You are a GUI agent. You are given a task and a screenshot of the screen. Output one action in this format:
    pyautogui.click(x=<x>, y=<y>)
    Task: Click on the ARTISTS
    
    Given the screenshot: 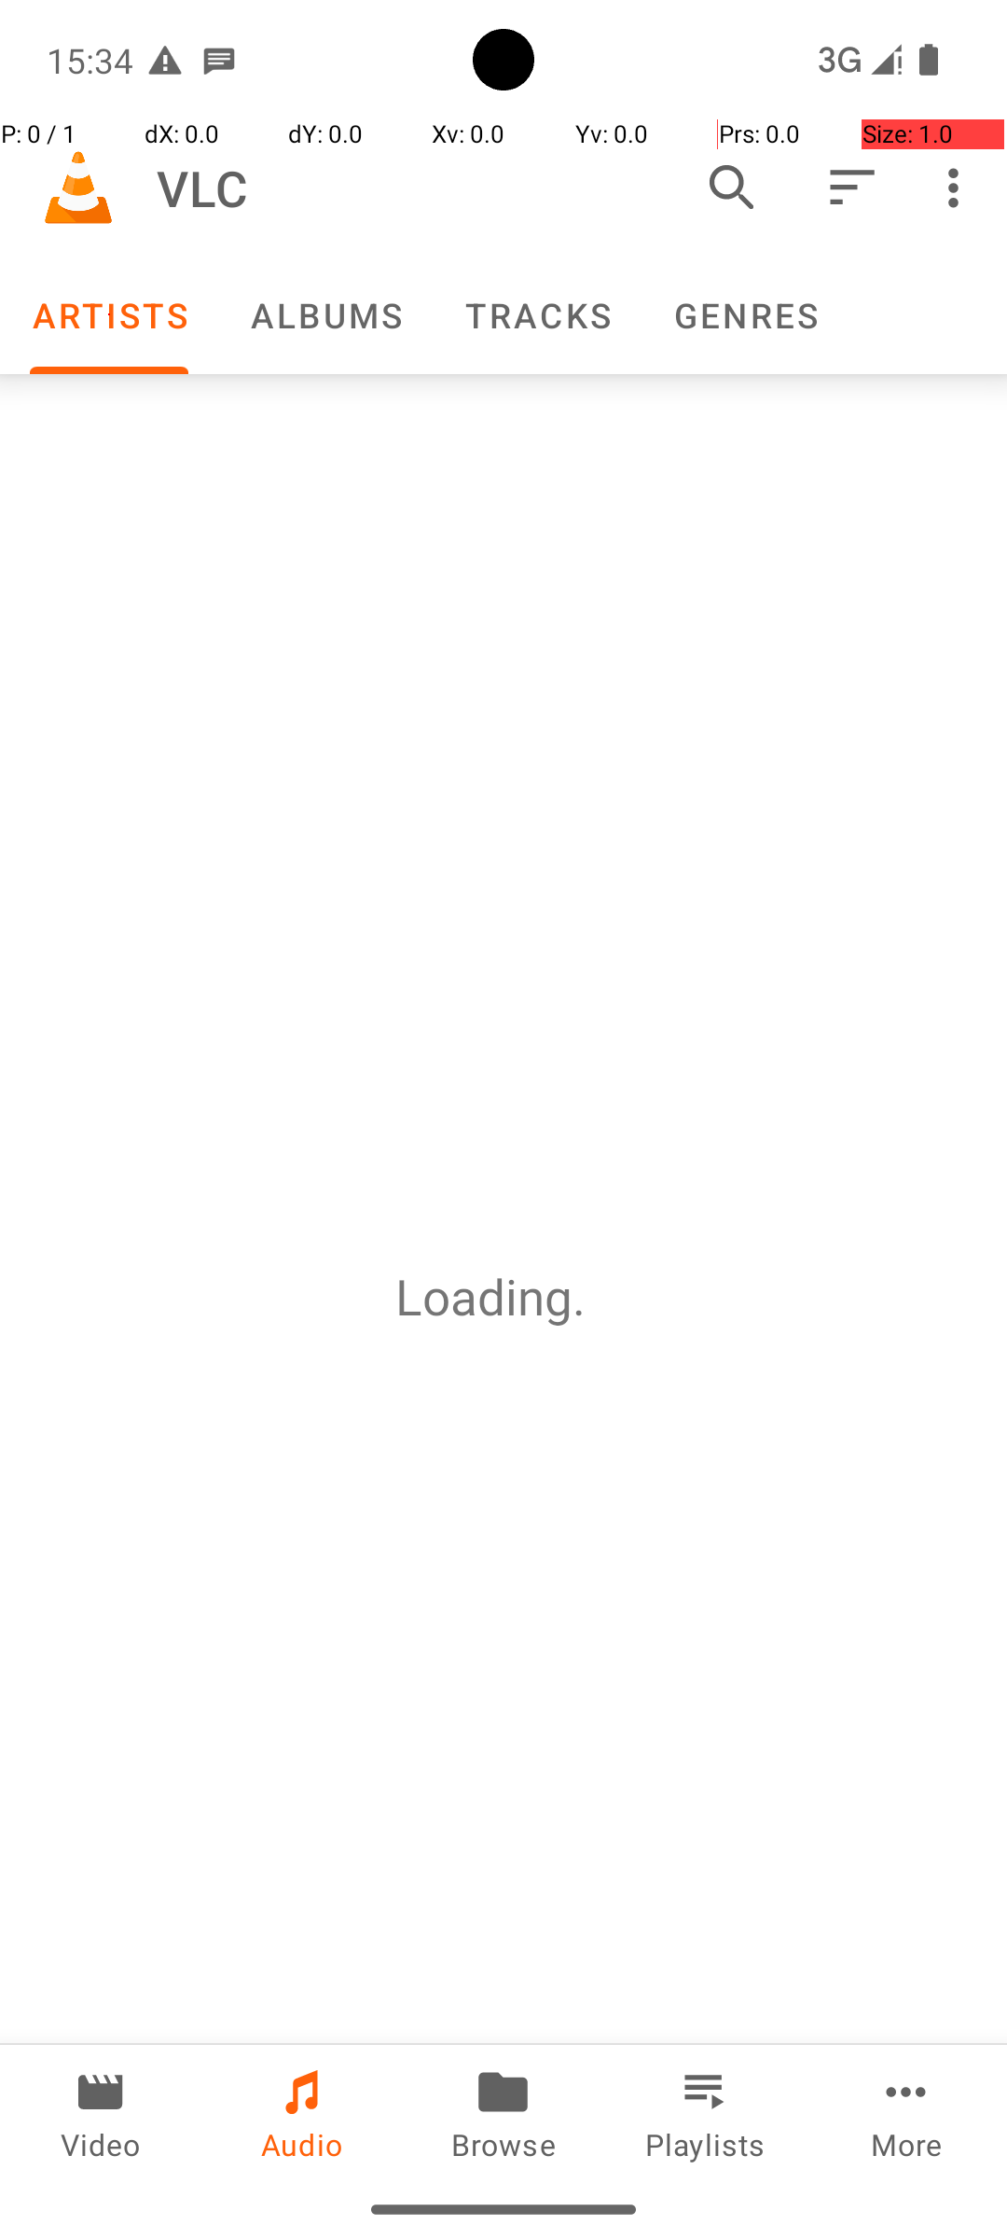 What is the action you would take?
    pyautogui.click(x=109, y=315)
    